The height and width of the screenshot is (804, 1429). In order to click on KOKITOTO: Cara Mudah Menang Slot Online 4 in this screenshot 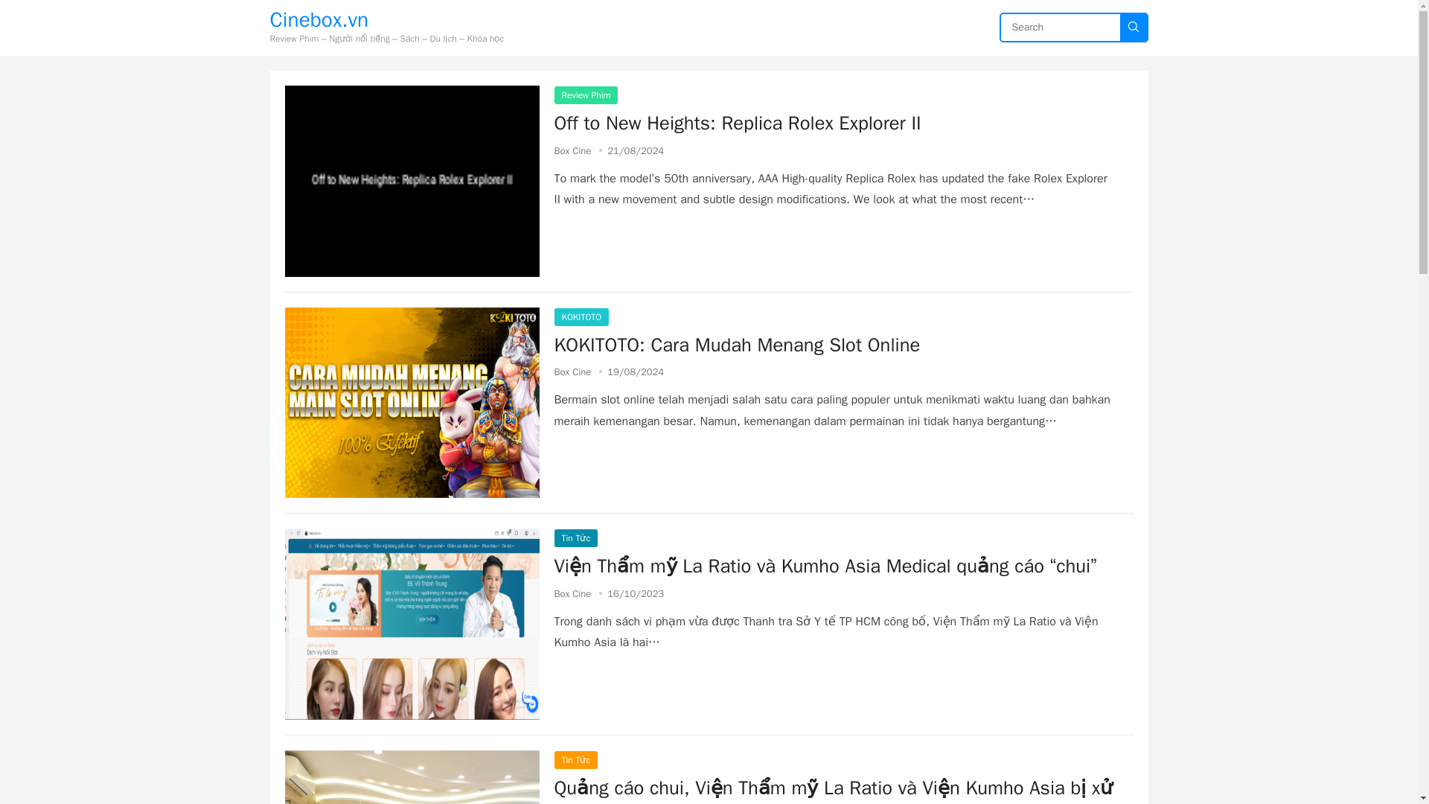, I will do `click(411, 402)`.